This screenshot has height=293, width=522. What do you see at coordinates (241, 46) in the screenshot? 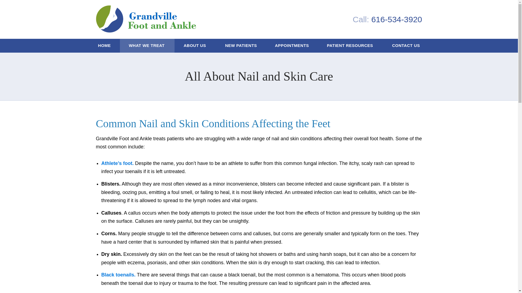
I see `NEW PATIENTS` at bounding box center [241, 46].